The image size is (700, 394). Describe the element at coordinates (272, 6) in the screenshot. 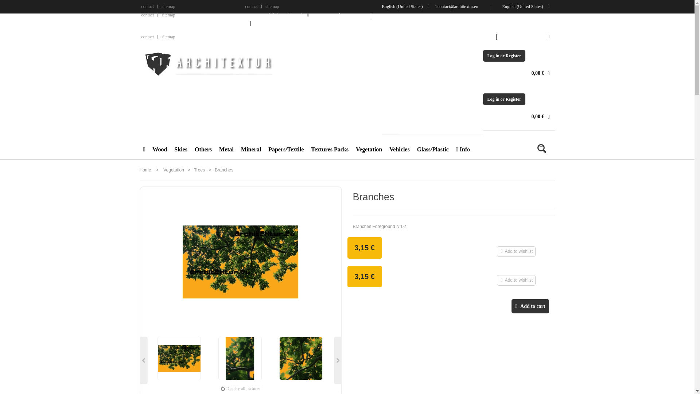

I see `sitemap` at that location.